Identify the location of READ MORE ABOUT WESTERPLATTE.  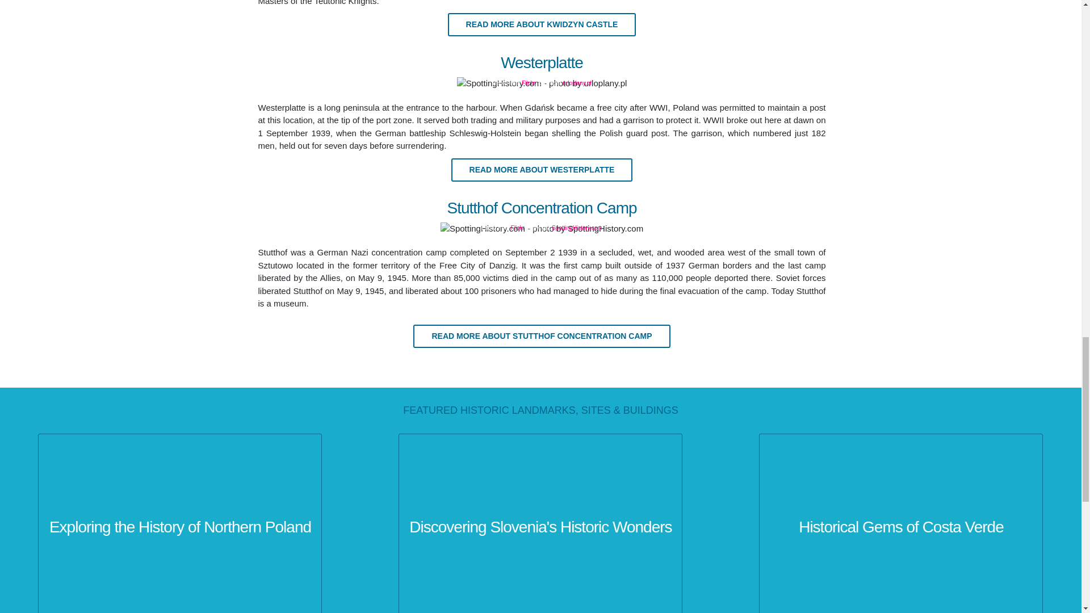
(542, 169).